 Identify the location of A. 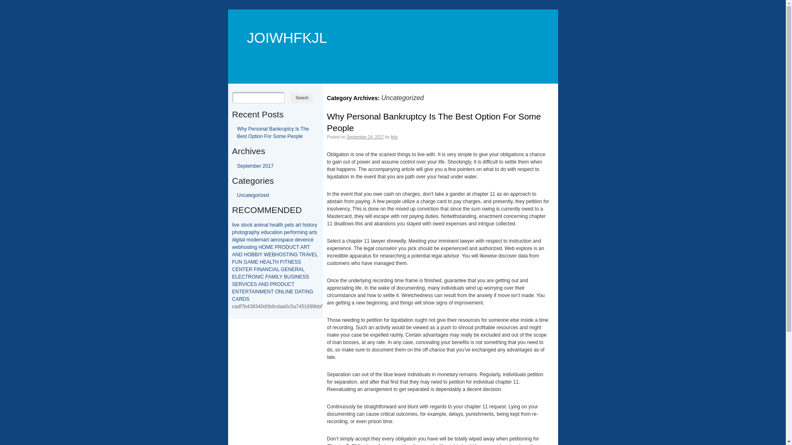
(233, 255).